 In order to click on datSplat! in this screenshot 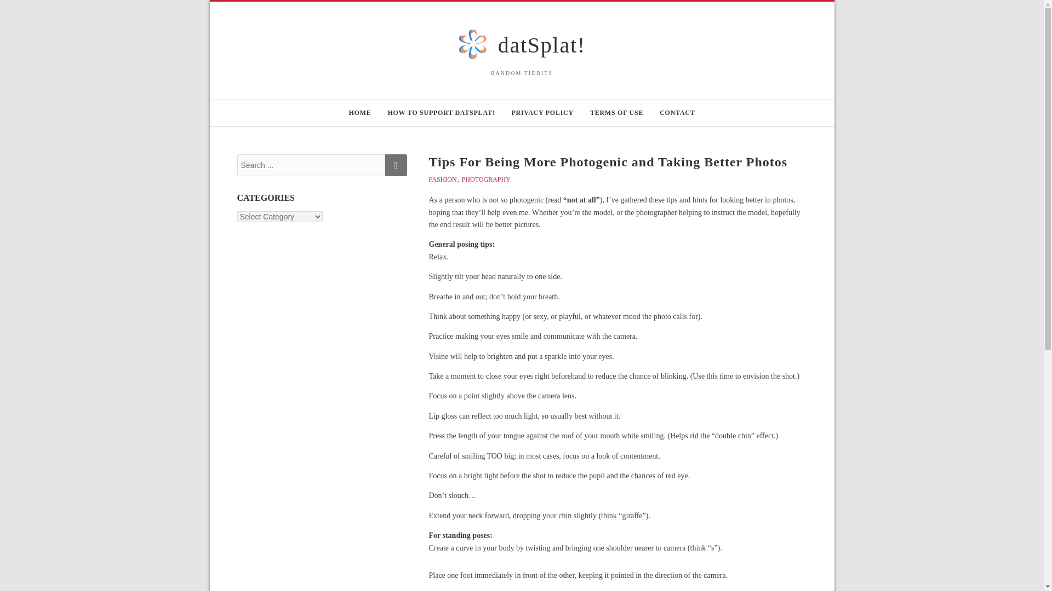, I will do `click(541, 45)`.